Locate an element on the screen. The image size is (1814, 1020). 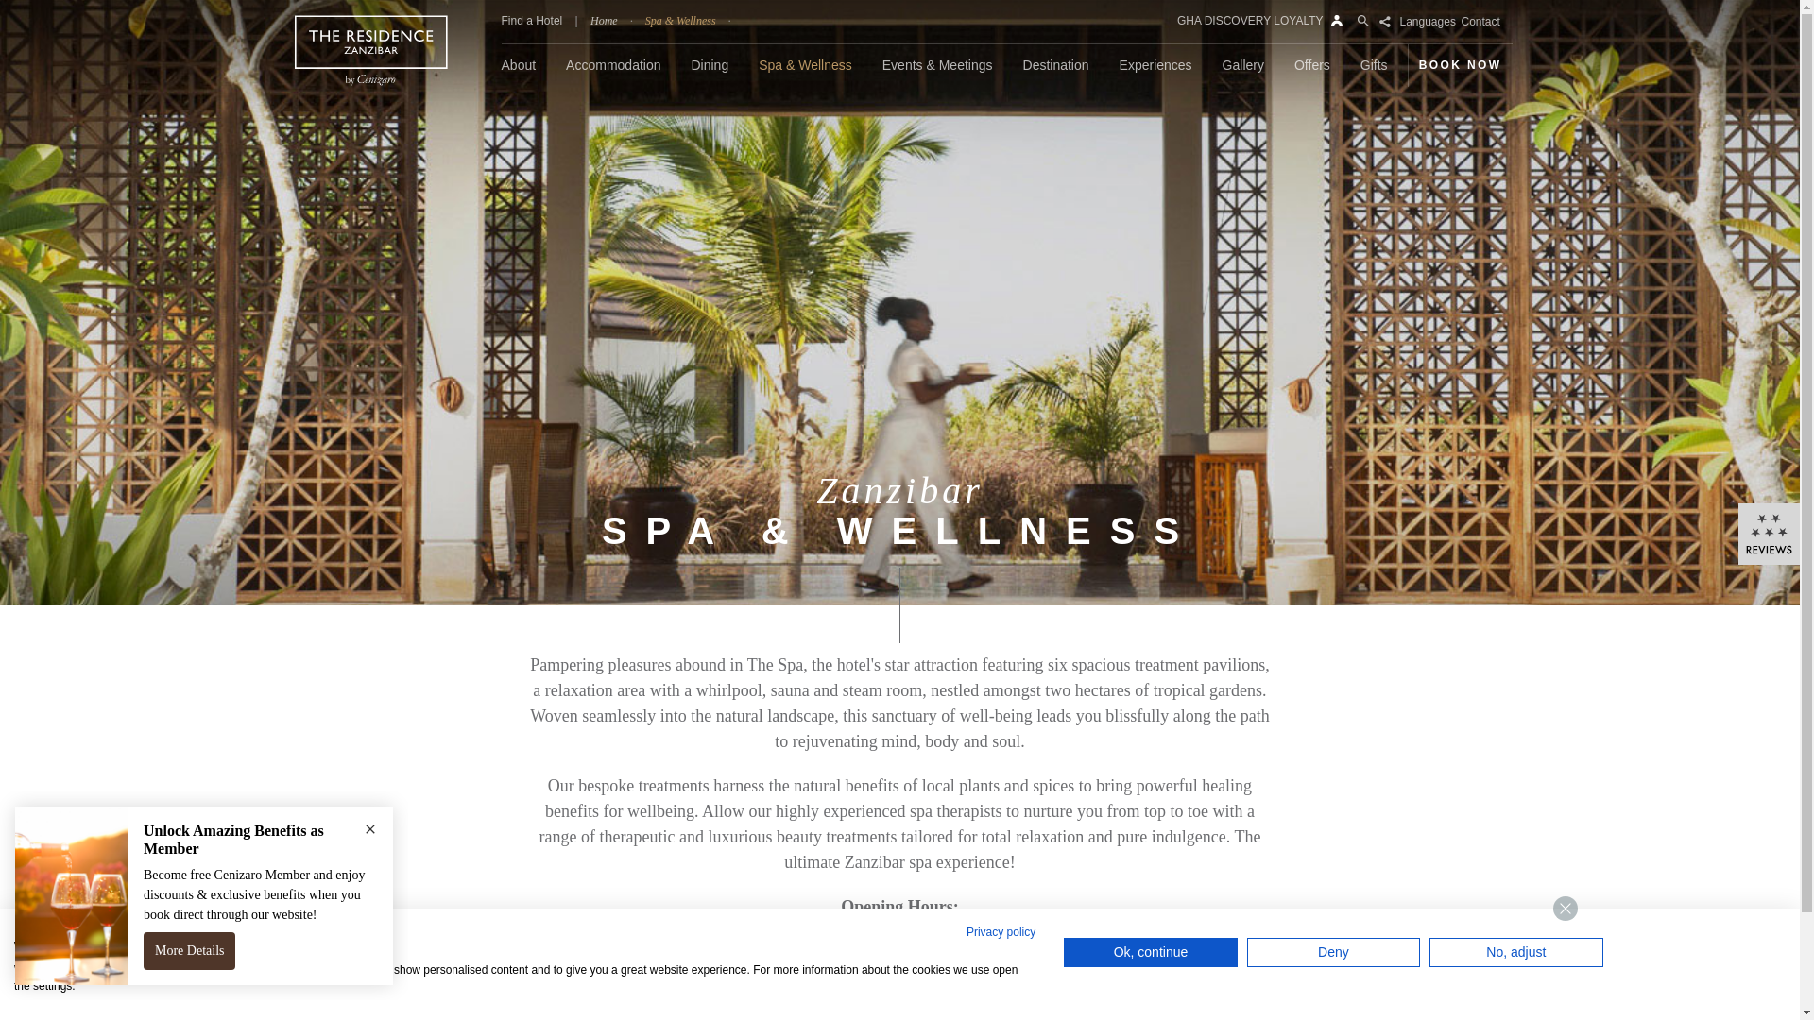
Dining is located at coordinates (710, 72).